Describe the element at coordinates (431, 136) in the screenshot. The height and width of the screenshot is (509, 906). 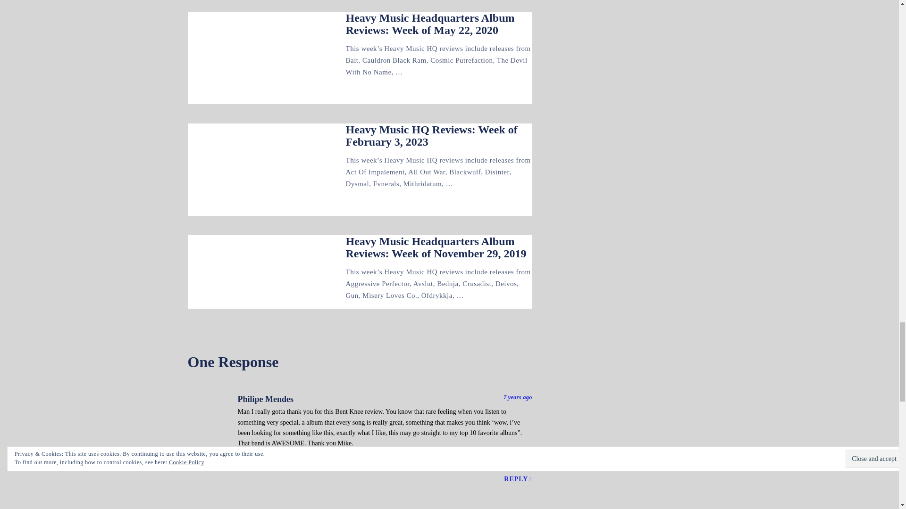
I see `Heavy Music HQ Reviews: Week of February 3, 2023` at that location.